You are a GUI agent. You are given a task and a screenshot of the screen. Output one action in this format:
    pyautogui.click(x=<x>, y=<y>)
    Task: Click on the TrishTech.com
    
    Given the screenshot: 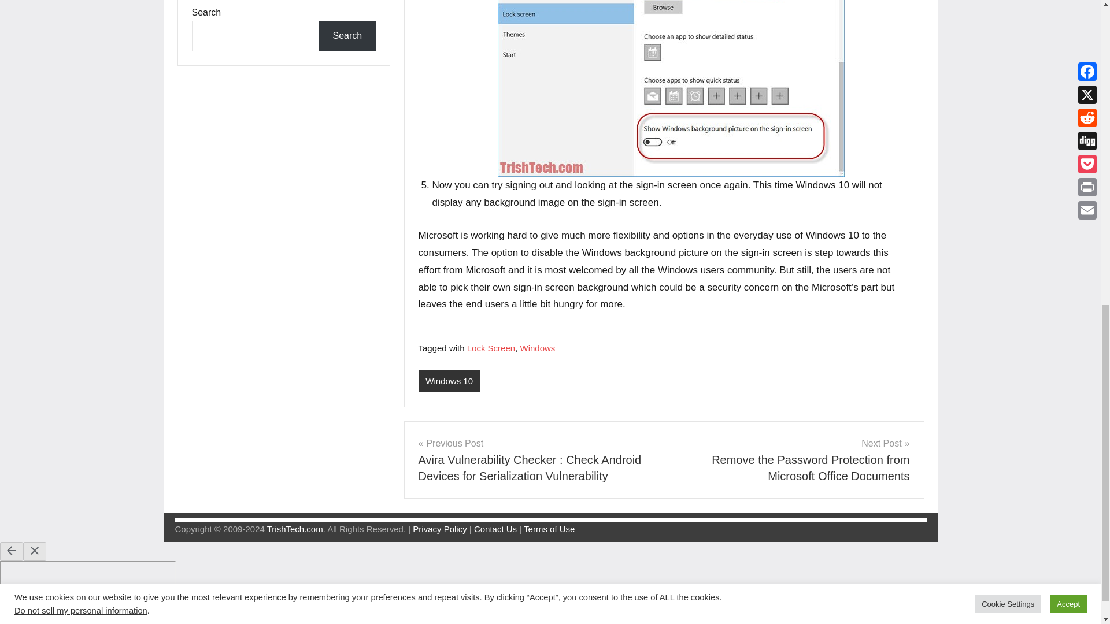 What is the action you would take?
    pyautogui.click(x=295, y=529)
    